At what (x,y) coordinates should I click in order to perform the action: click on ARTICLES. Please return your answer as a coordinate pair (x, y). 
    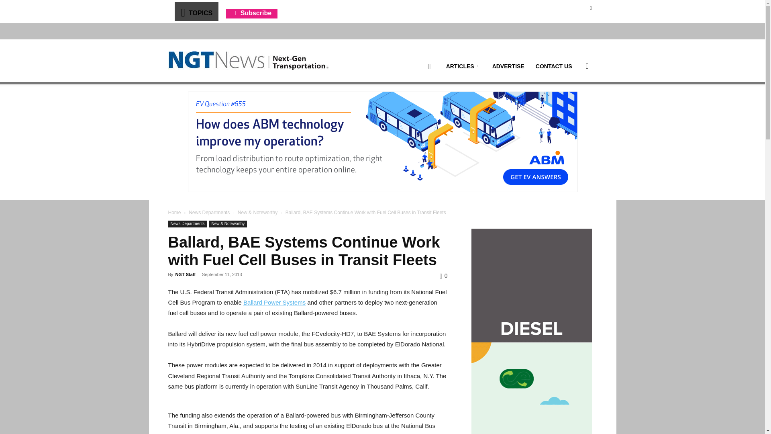
    Looking at the image, I should click on (463, 66).